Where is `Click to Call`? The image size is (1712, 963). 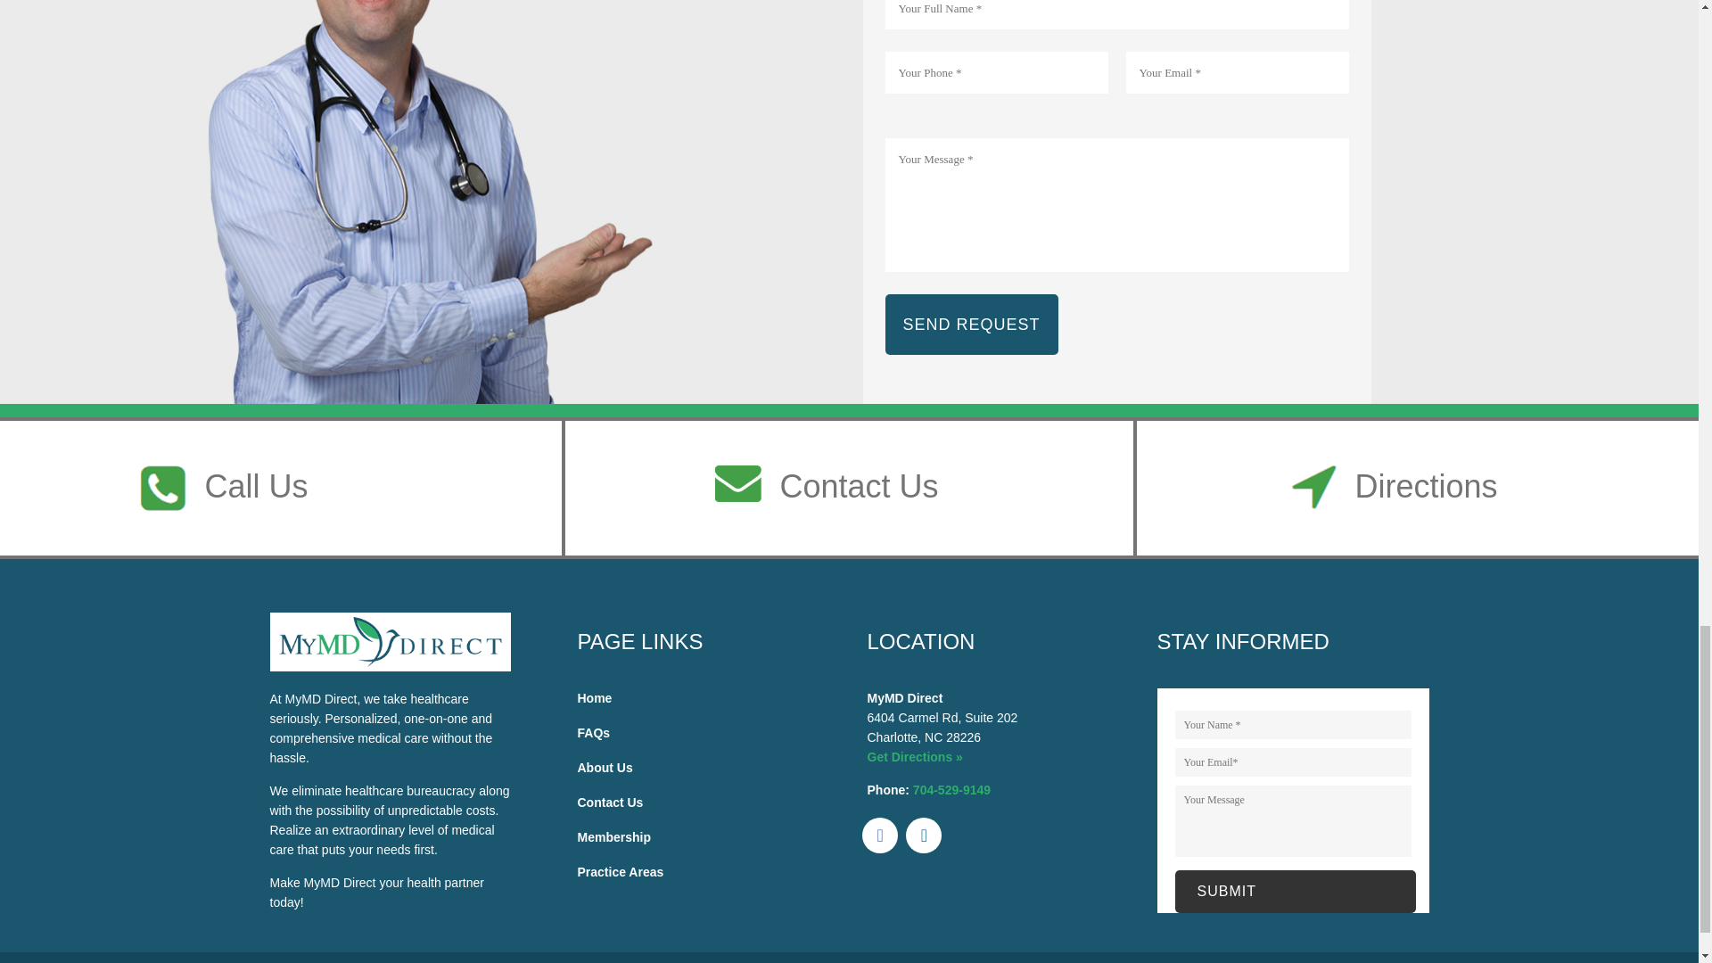
Click to Call is located at coordinates (951, 790).